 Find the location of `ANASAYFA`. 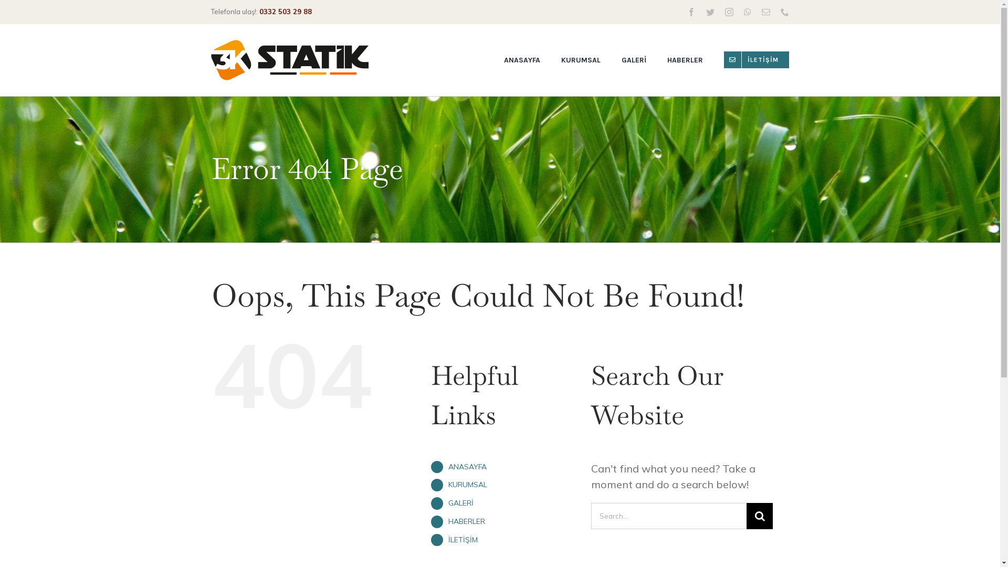

ANASAYFA is located at coordinates (522, 60).